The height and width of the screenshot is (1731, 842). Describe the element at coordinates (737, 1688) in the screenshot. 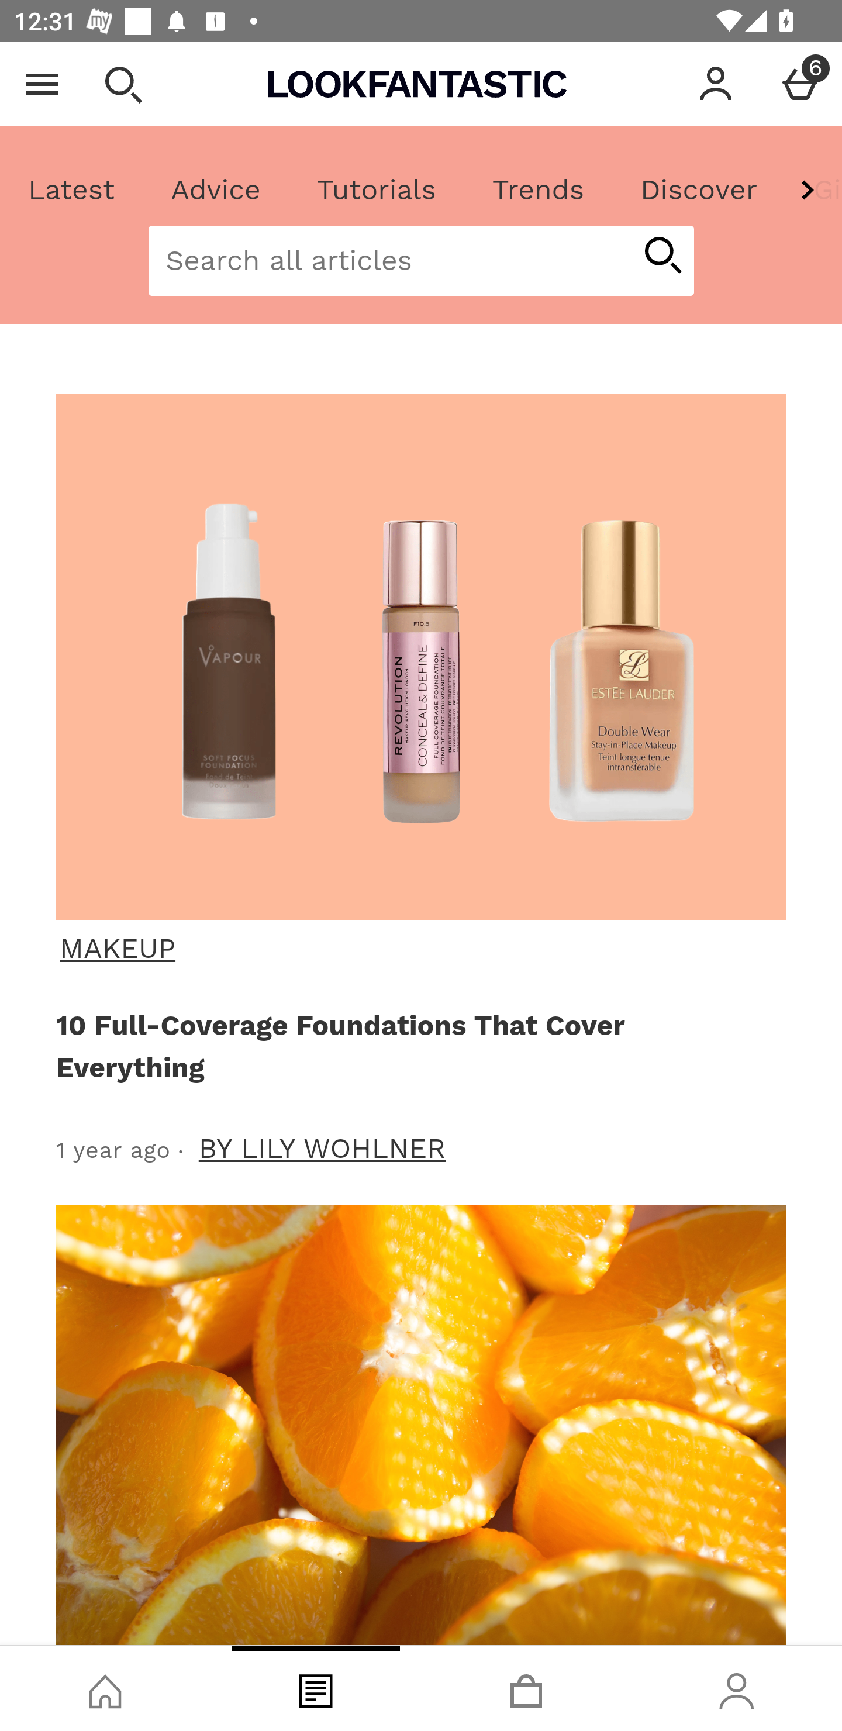

I see `Account, tab, 4 of 4` at that location.